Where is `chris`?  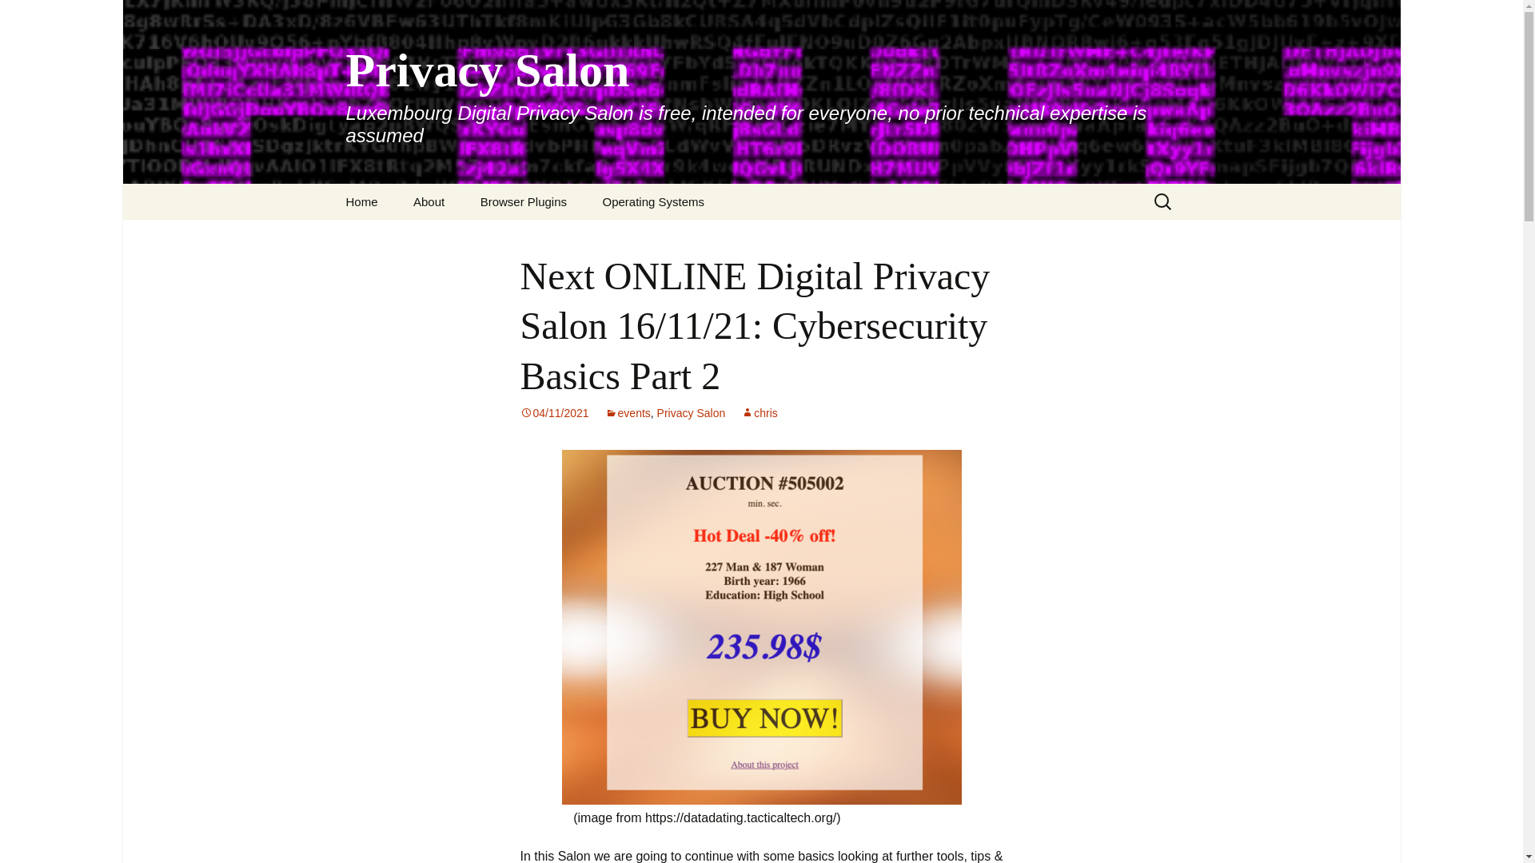
chris is located at coordinates (760, 412).